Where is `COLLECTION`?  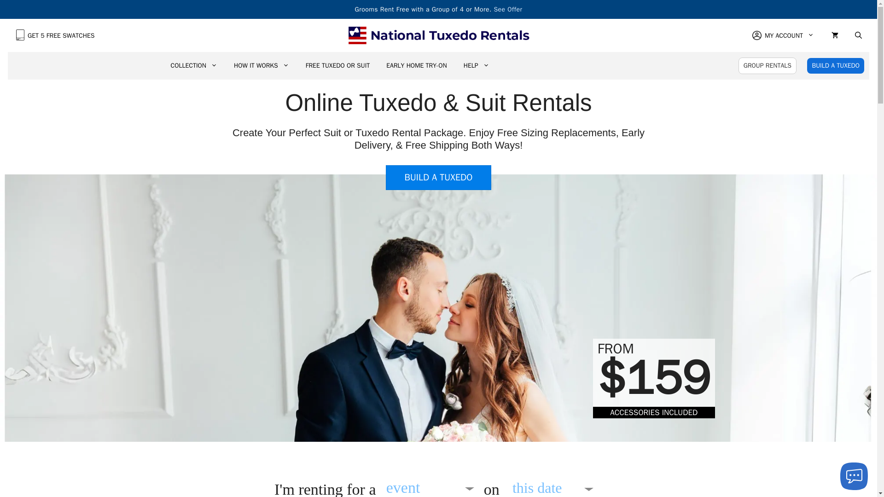 COLLECTION is located at coordinates (193, 65).